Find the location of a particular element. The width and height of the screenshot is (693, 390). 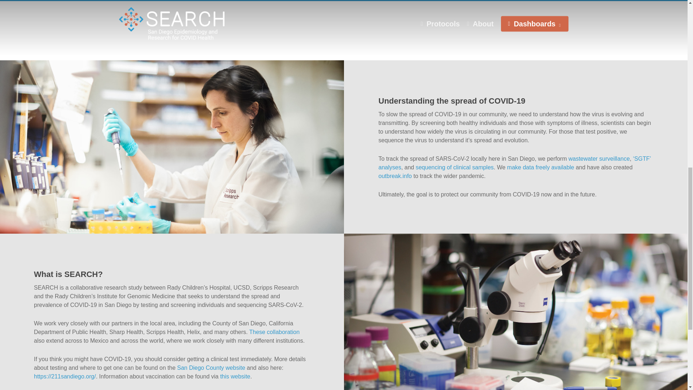

outbreak.info is located at coordinates (395, 176).